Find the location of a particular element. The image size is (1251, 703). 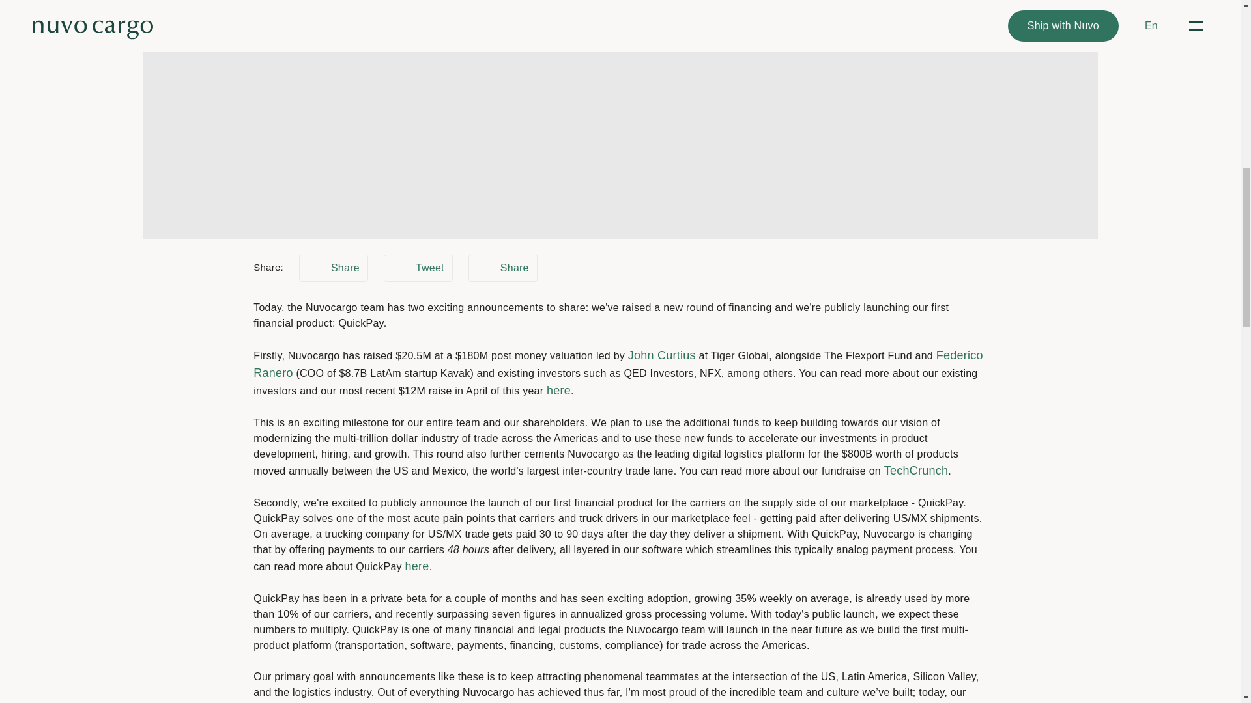

Tweet is located at coordinates (418, 268).